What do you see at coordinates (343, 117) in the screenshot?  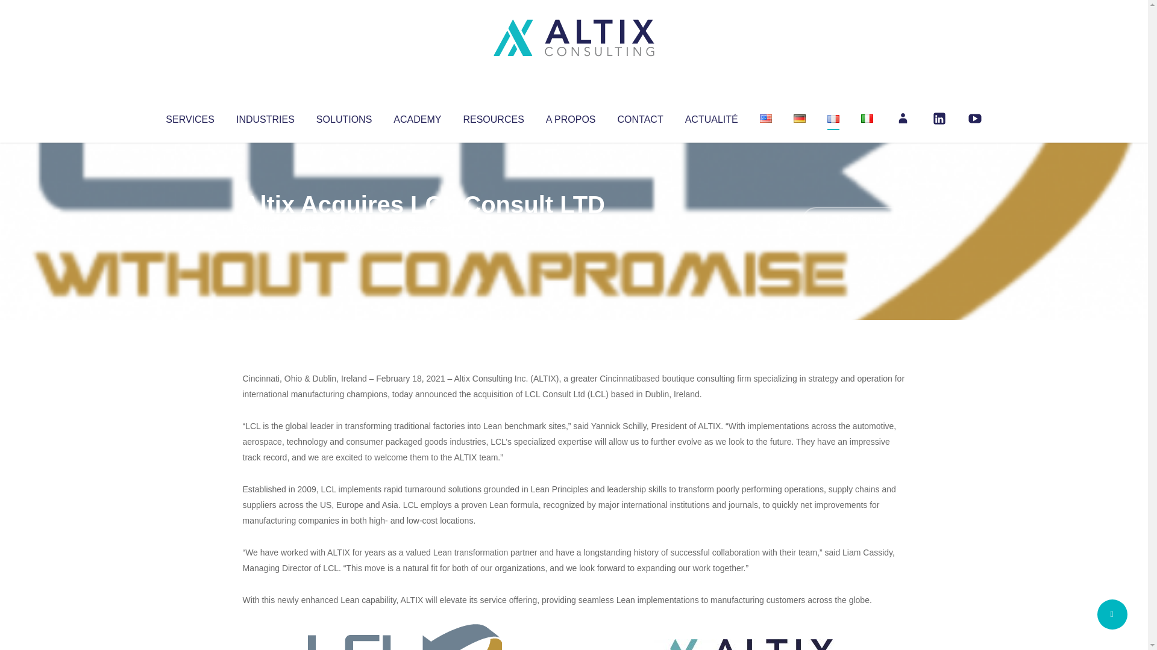 I see `SOLUTIONS` at bounding box center [343, 117].